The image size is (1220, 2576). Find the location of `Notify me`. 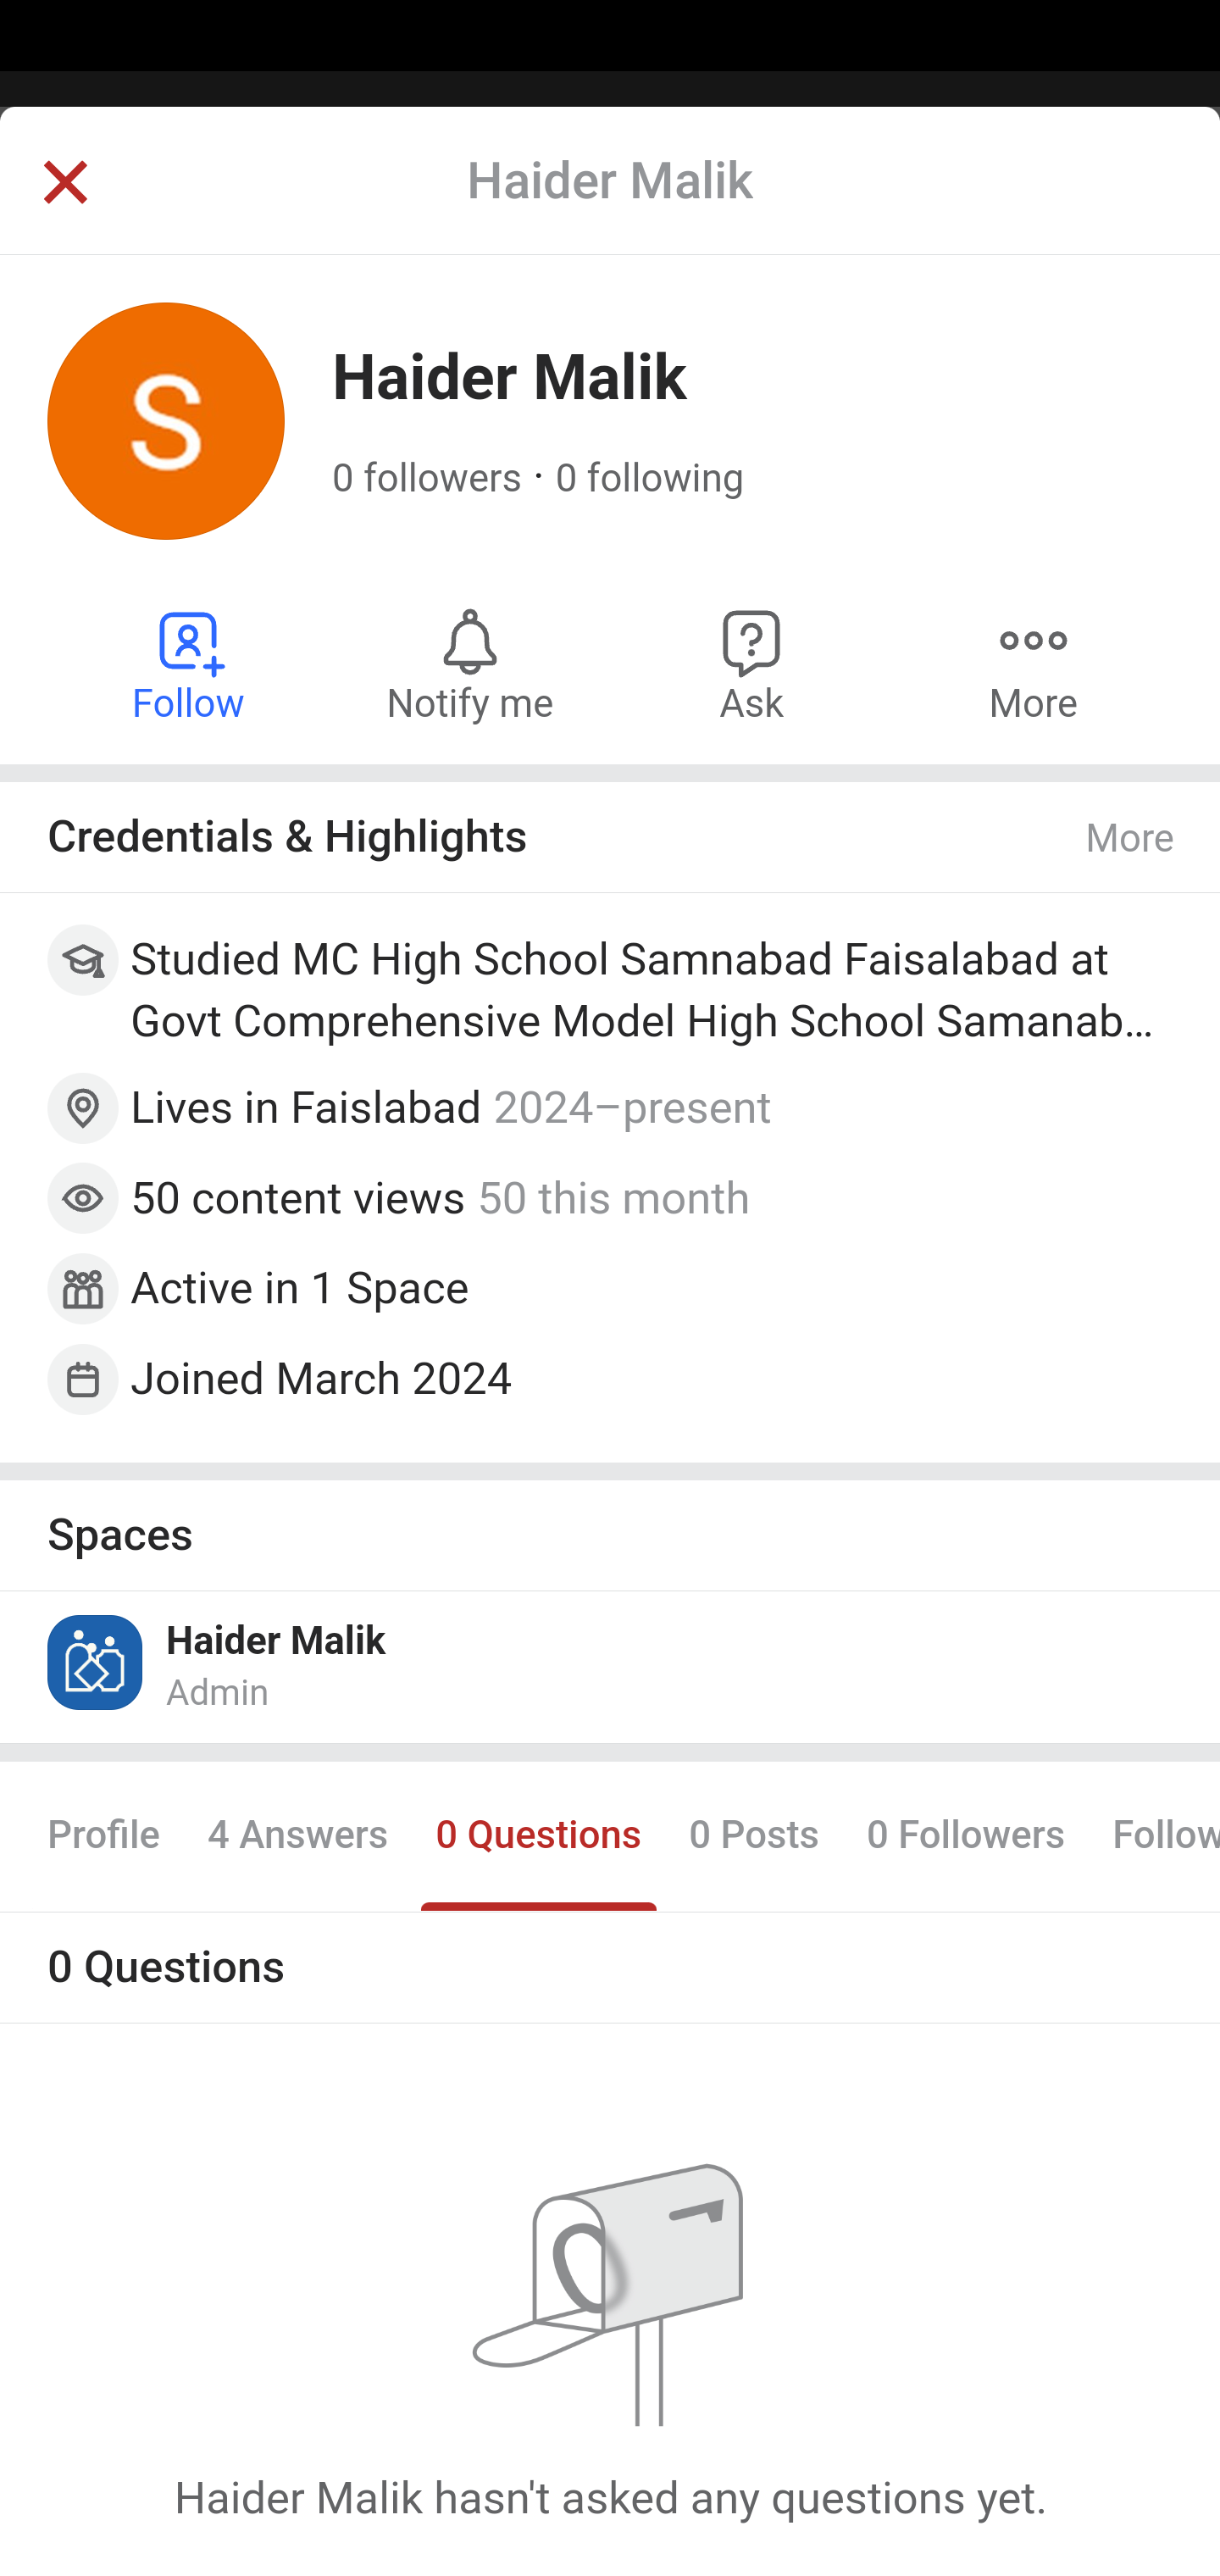

Notify me is located at coordinates (469, 664).